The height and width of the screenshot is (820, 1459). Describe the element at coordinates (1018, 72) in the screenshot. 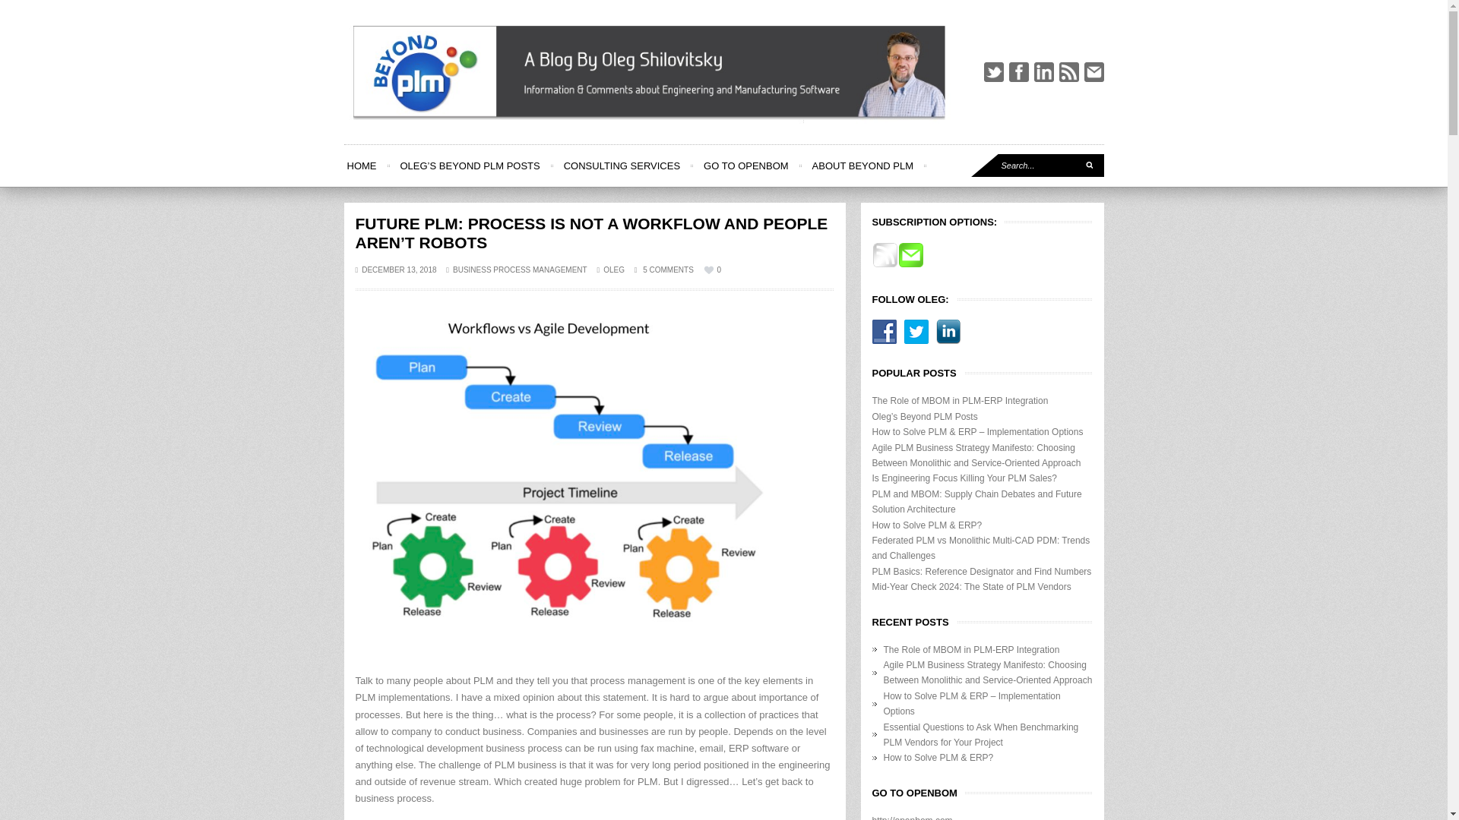

I see `facebook` at that location.